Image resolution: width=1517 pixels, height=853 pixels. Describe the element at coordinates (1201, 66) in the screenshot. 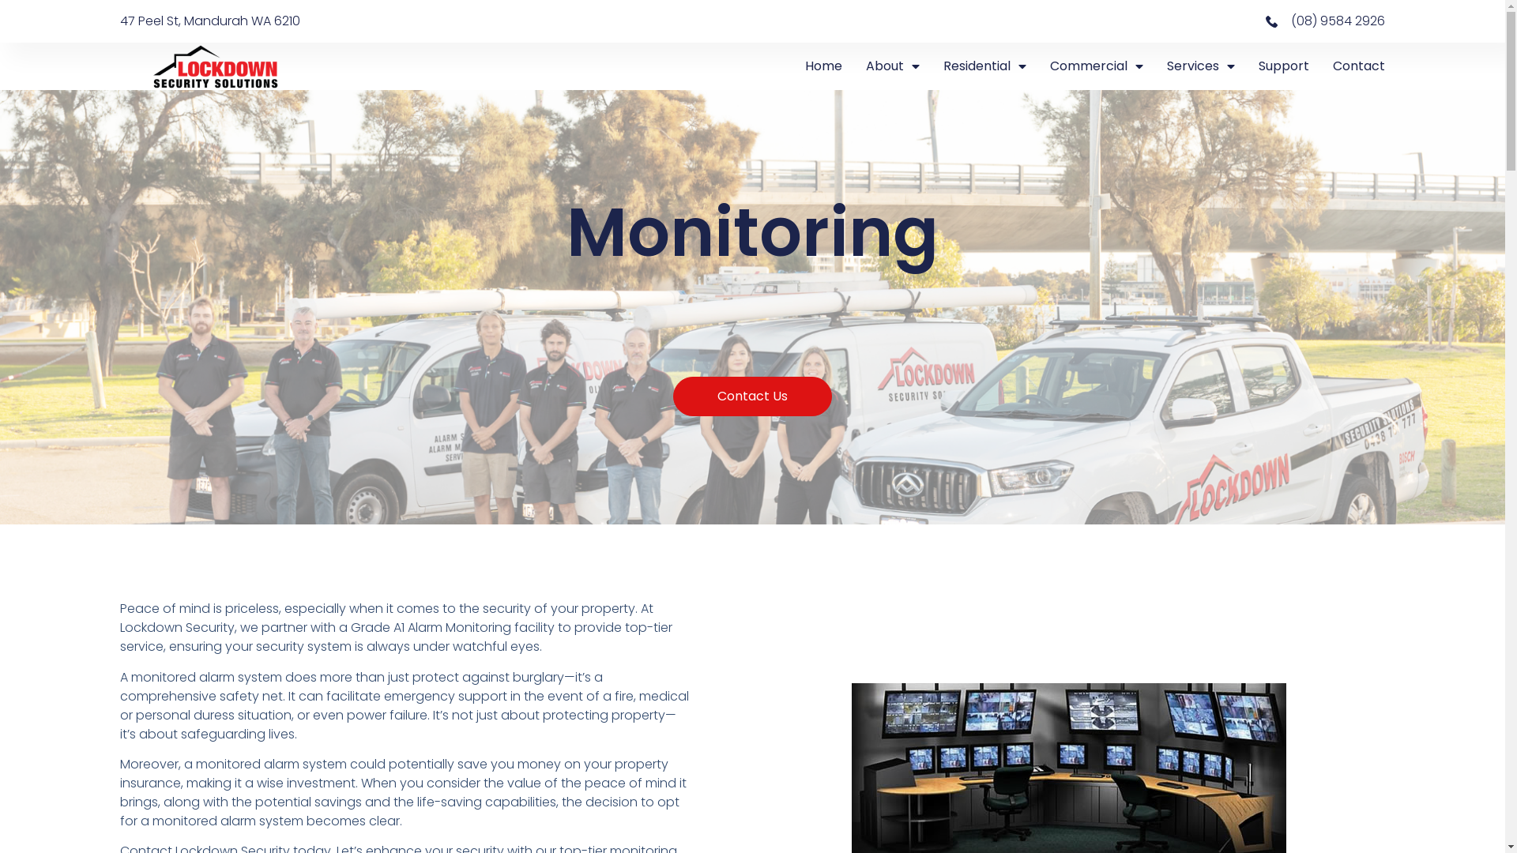

I see `Services` at that location.